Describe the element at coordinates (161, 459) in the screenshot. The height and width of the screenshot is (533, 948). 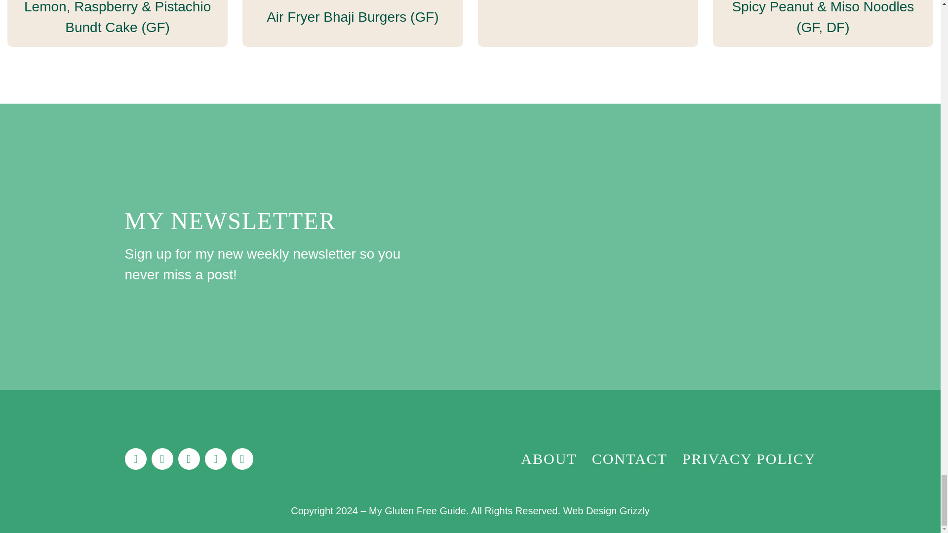
I see `Twitter` at that location.